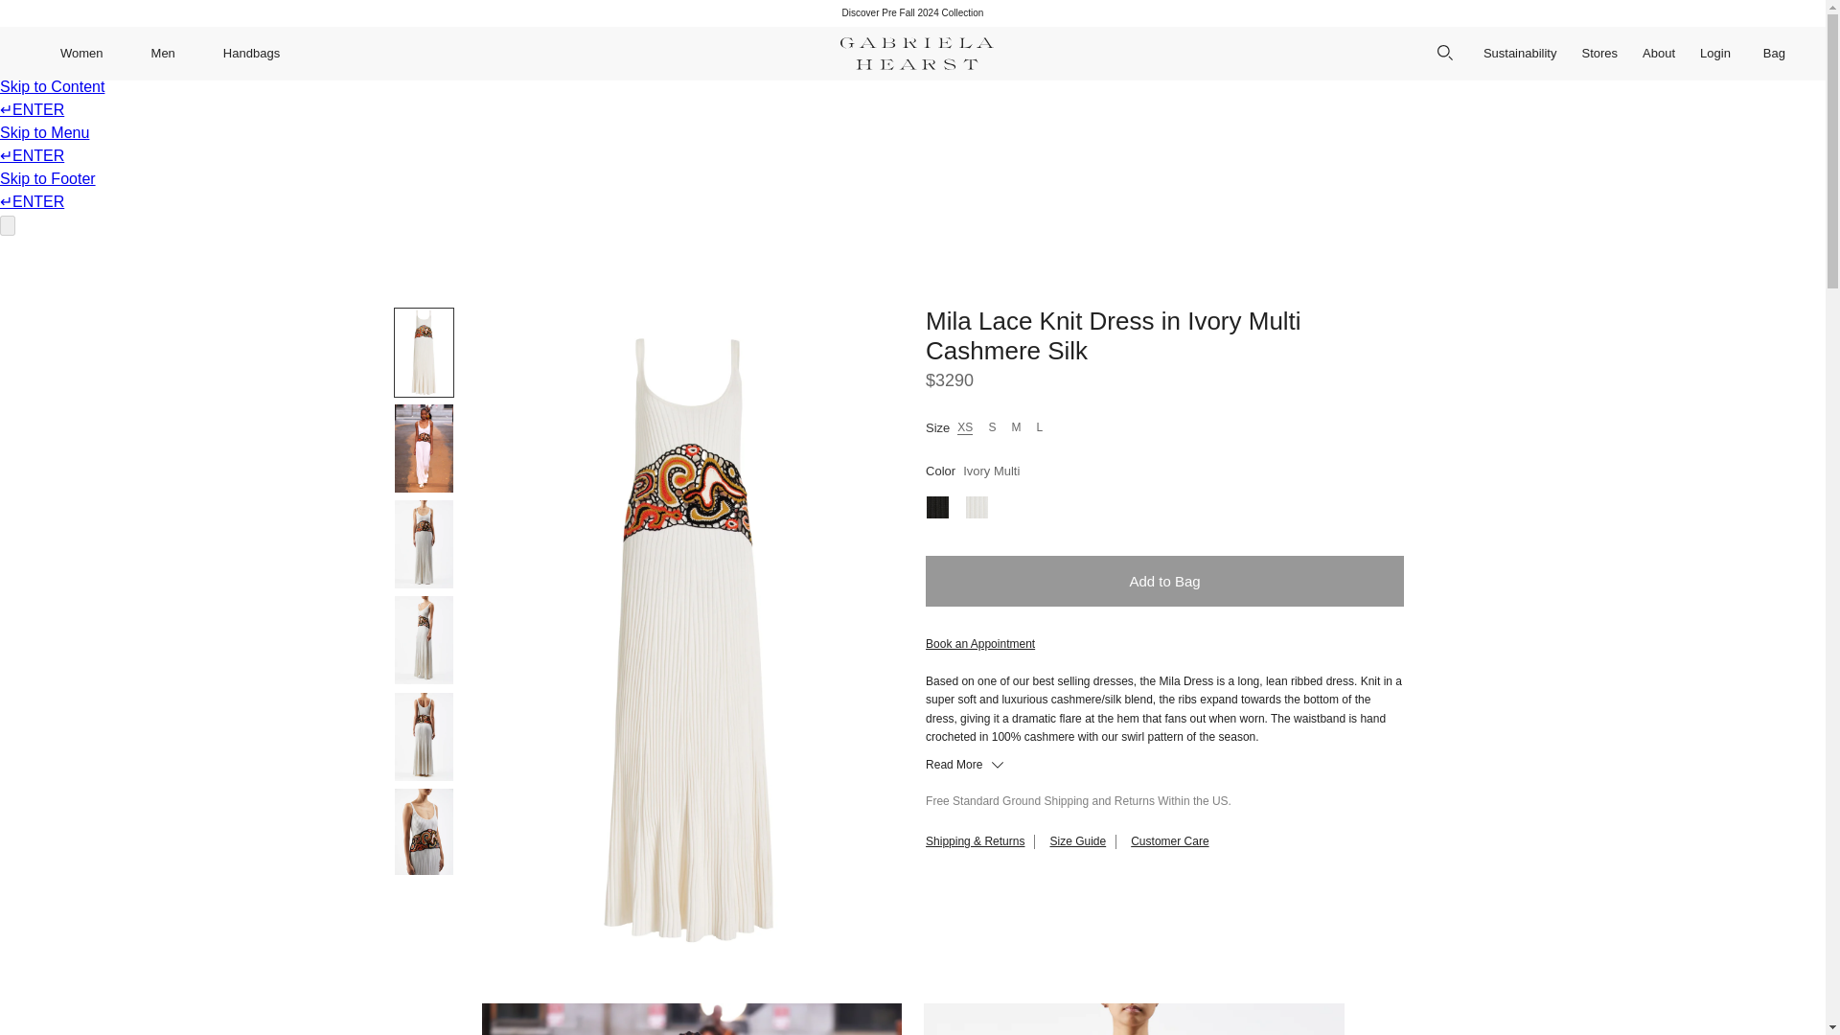 Image resolution: width=1840 pixels, height=1035 pixels. Describe the element at coordinates (916, 54) in the screenshot. I see `Gabriela Hearst` at that location.